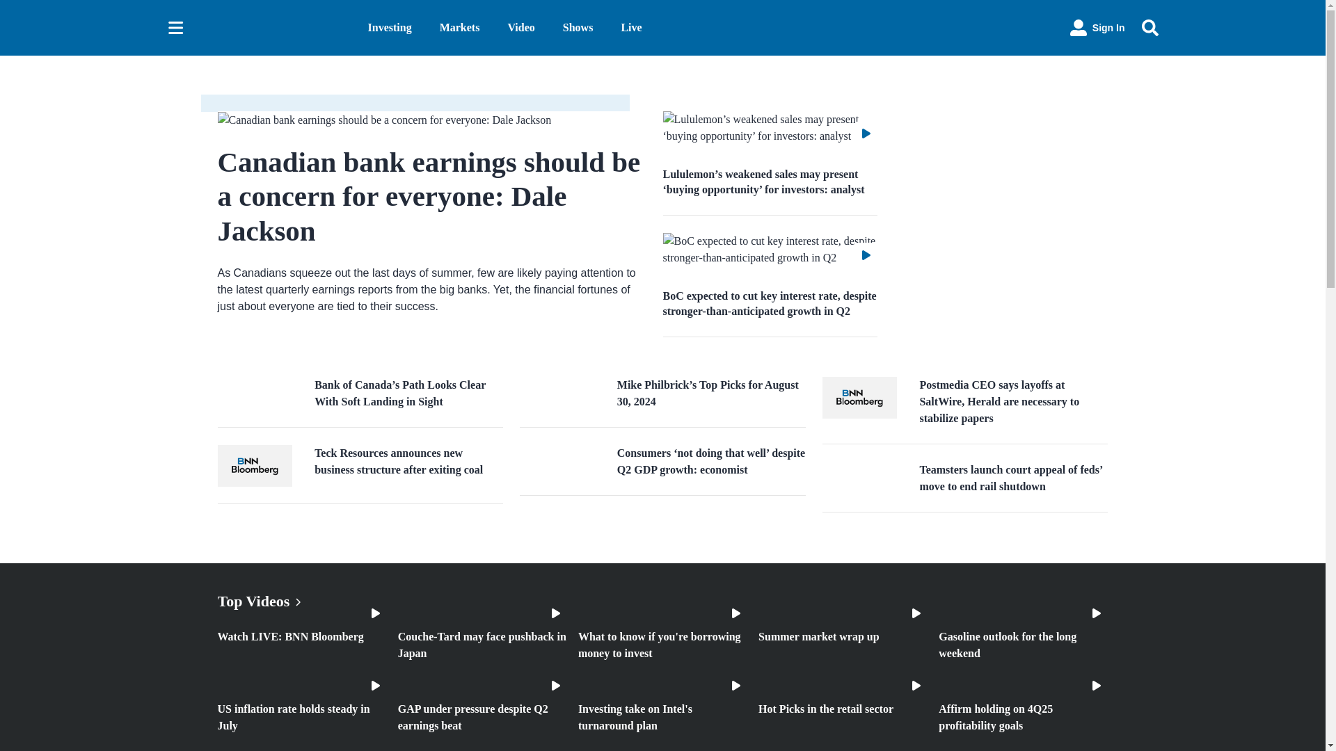 This screenshot has width=1336, height=751. Describe the element at coordinates (1097, 28) in the screenshot. I see `Sign In` at that location.